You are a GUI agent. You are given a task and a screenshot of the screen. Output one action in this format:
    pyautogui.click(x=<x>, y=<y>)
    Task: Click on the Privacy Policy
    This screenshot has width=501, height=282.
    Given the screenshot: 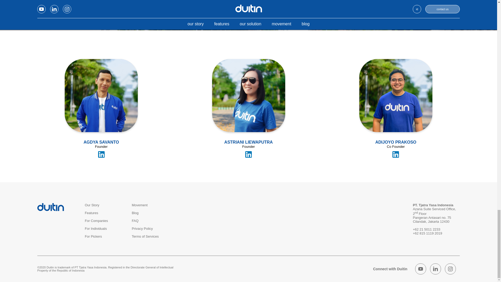 What is the action you would take?
    pyautogui.click(x=142, y=229)
    